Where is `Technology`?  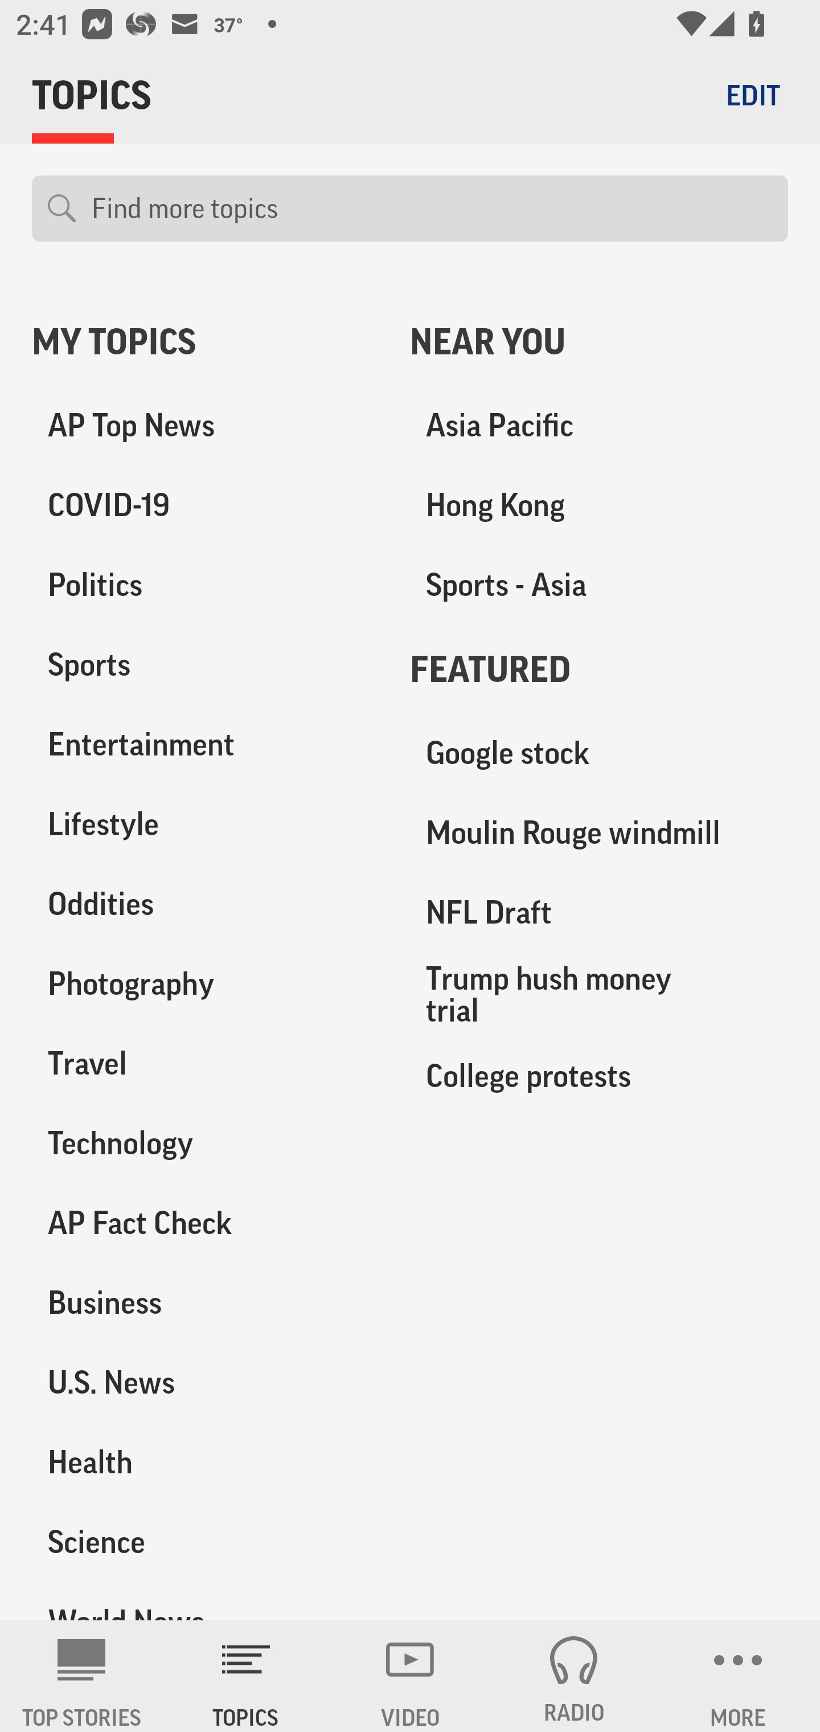 Technology is located at coordinates (205, 1143).